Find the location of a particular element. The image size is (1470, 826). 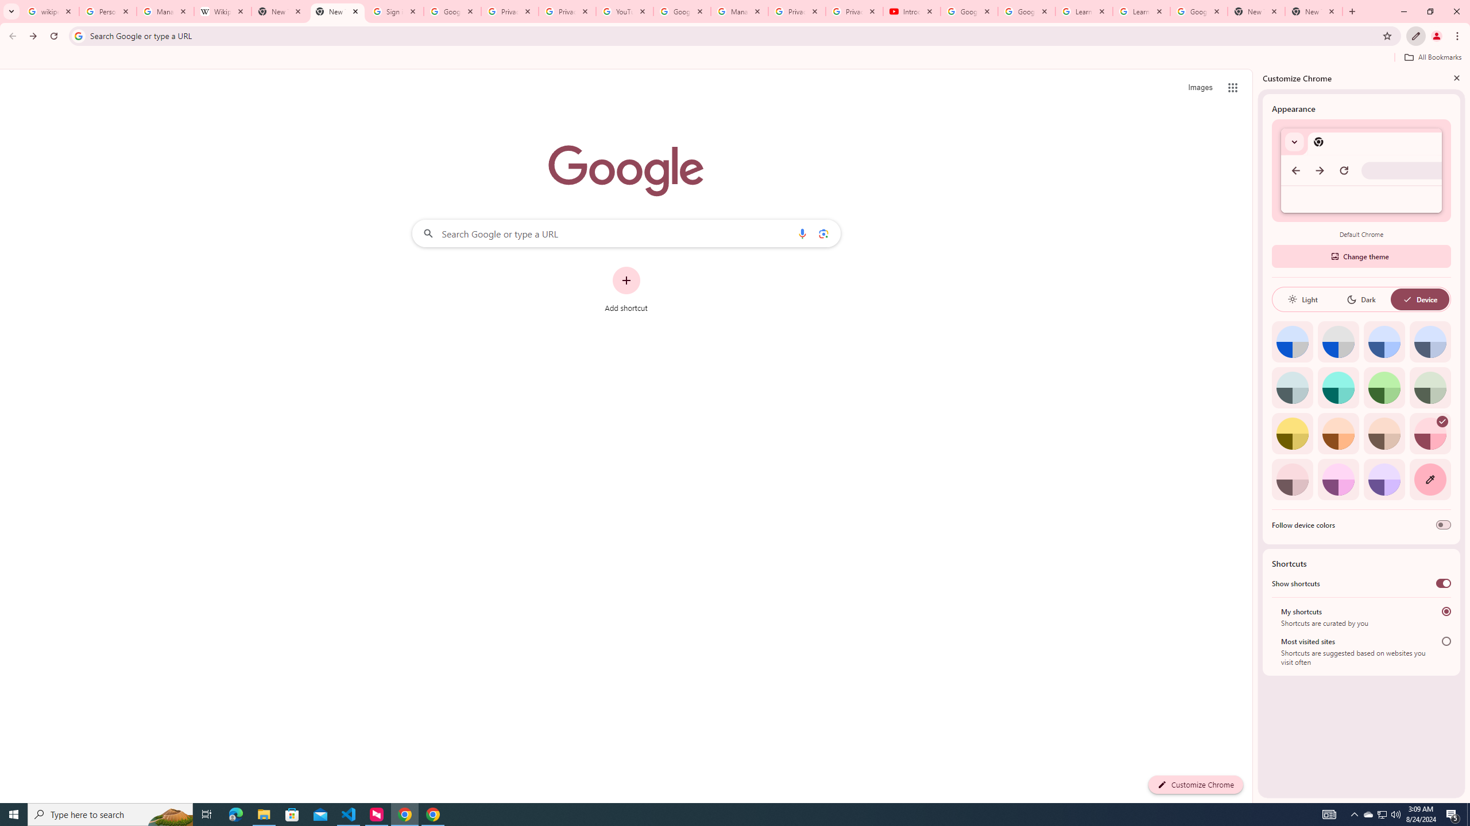

Customize Chrome is located at coordinates (1416, 36).